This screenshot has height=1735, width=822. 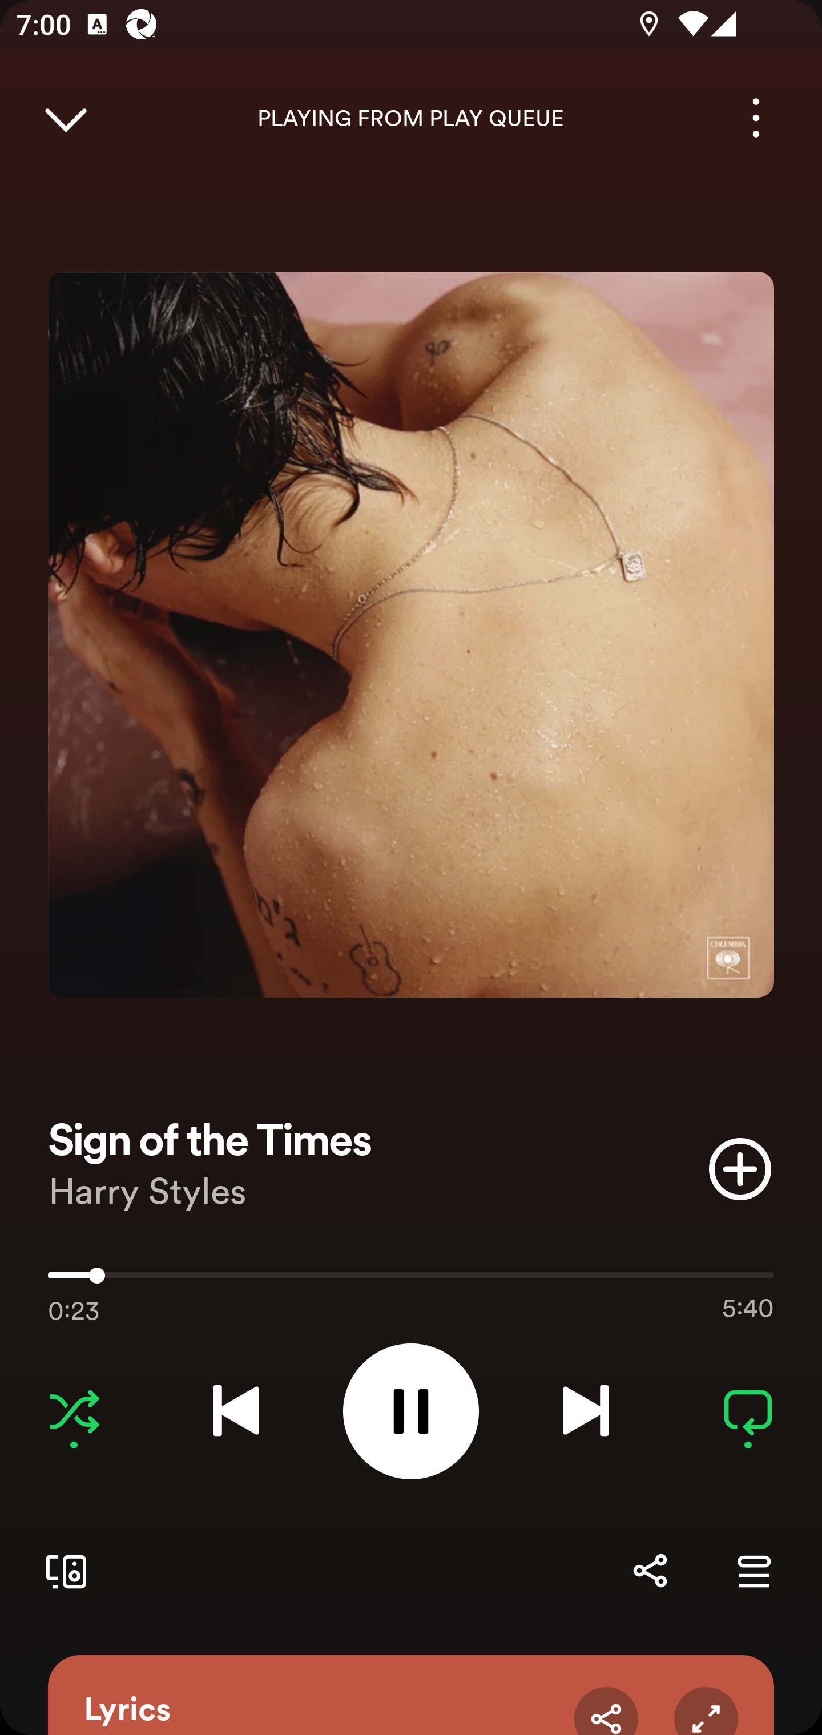 I want to click on Add item, so click(x=740, y=1169).